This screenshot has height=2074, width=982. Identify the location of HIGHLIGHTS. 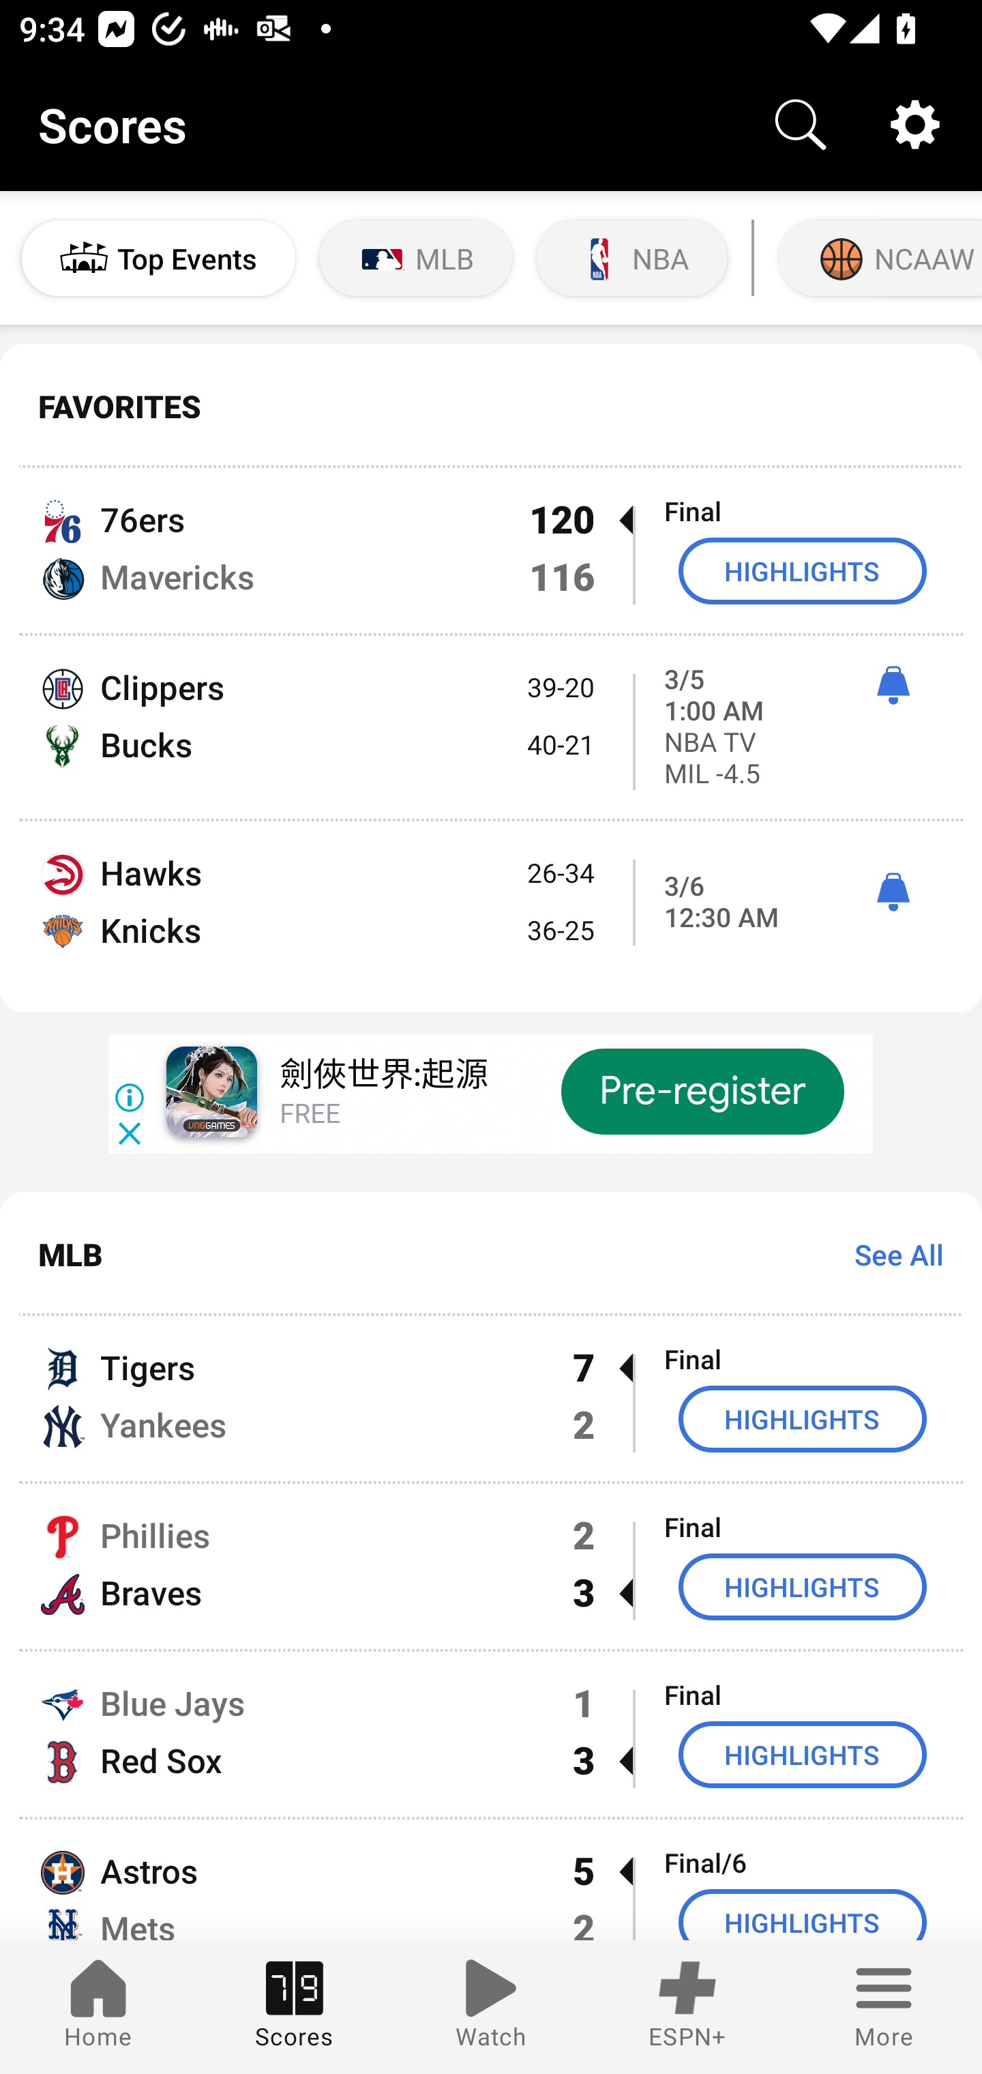
(803, 1418).